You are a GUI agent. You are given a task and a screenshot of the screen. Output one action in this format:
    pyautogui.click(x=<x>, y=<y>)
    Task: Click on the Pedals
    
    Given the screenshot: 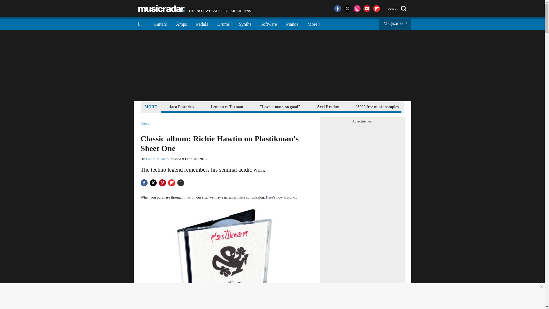 What is the action you would take?
    pyautogui.click(x=202, y=23)
    